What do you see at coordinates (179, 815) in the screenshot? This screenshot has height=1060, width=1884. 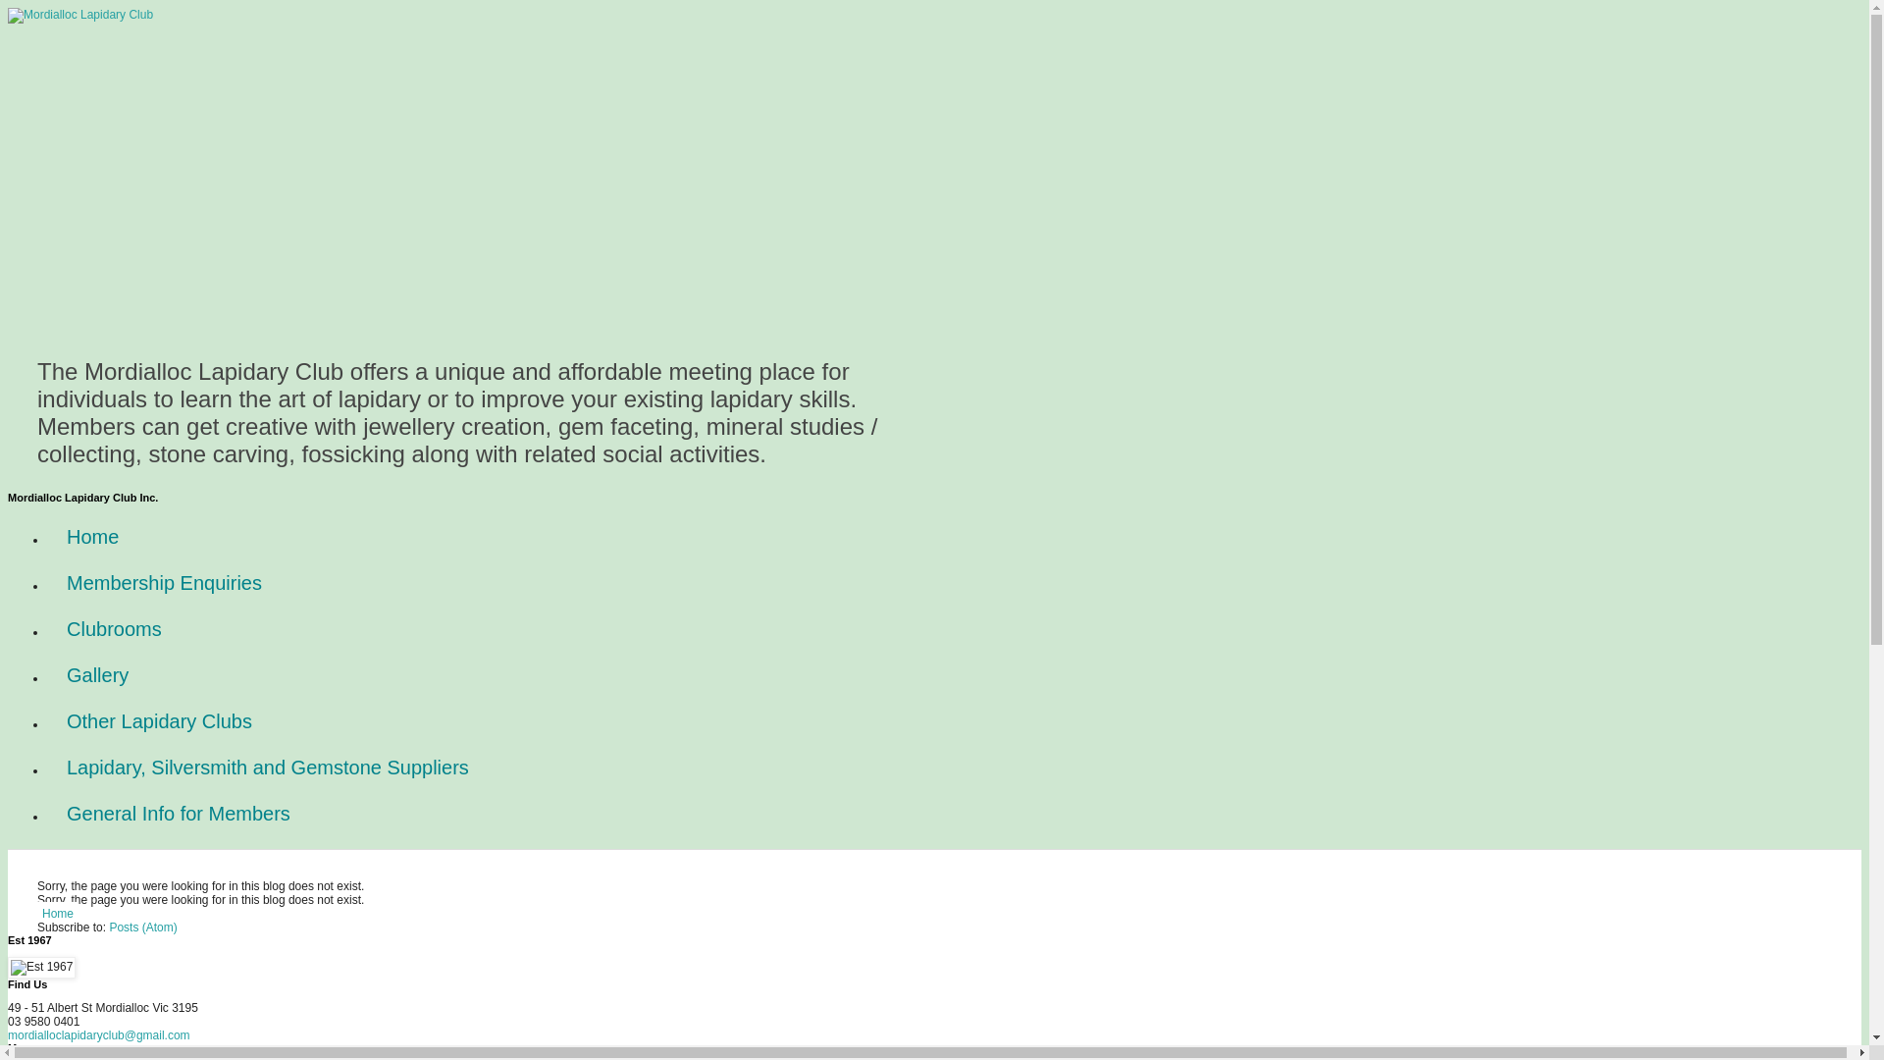 I see `General Info for Members` at bounding box center [179, 815].